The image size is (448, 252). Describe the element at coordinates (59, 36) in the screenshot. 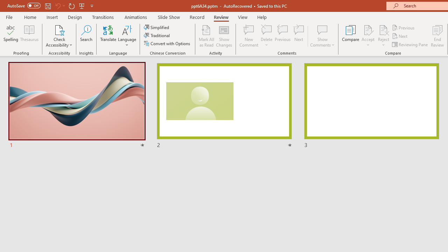

I see `Check Accessibility` at that location.